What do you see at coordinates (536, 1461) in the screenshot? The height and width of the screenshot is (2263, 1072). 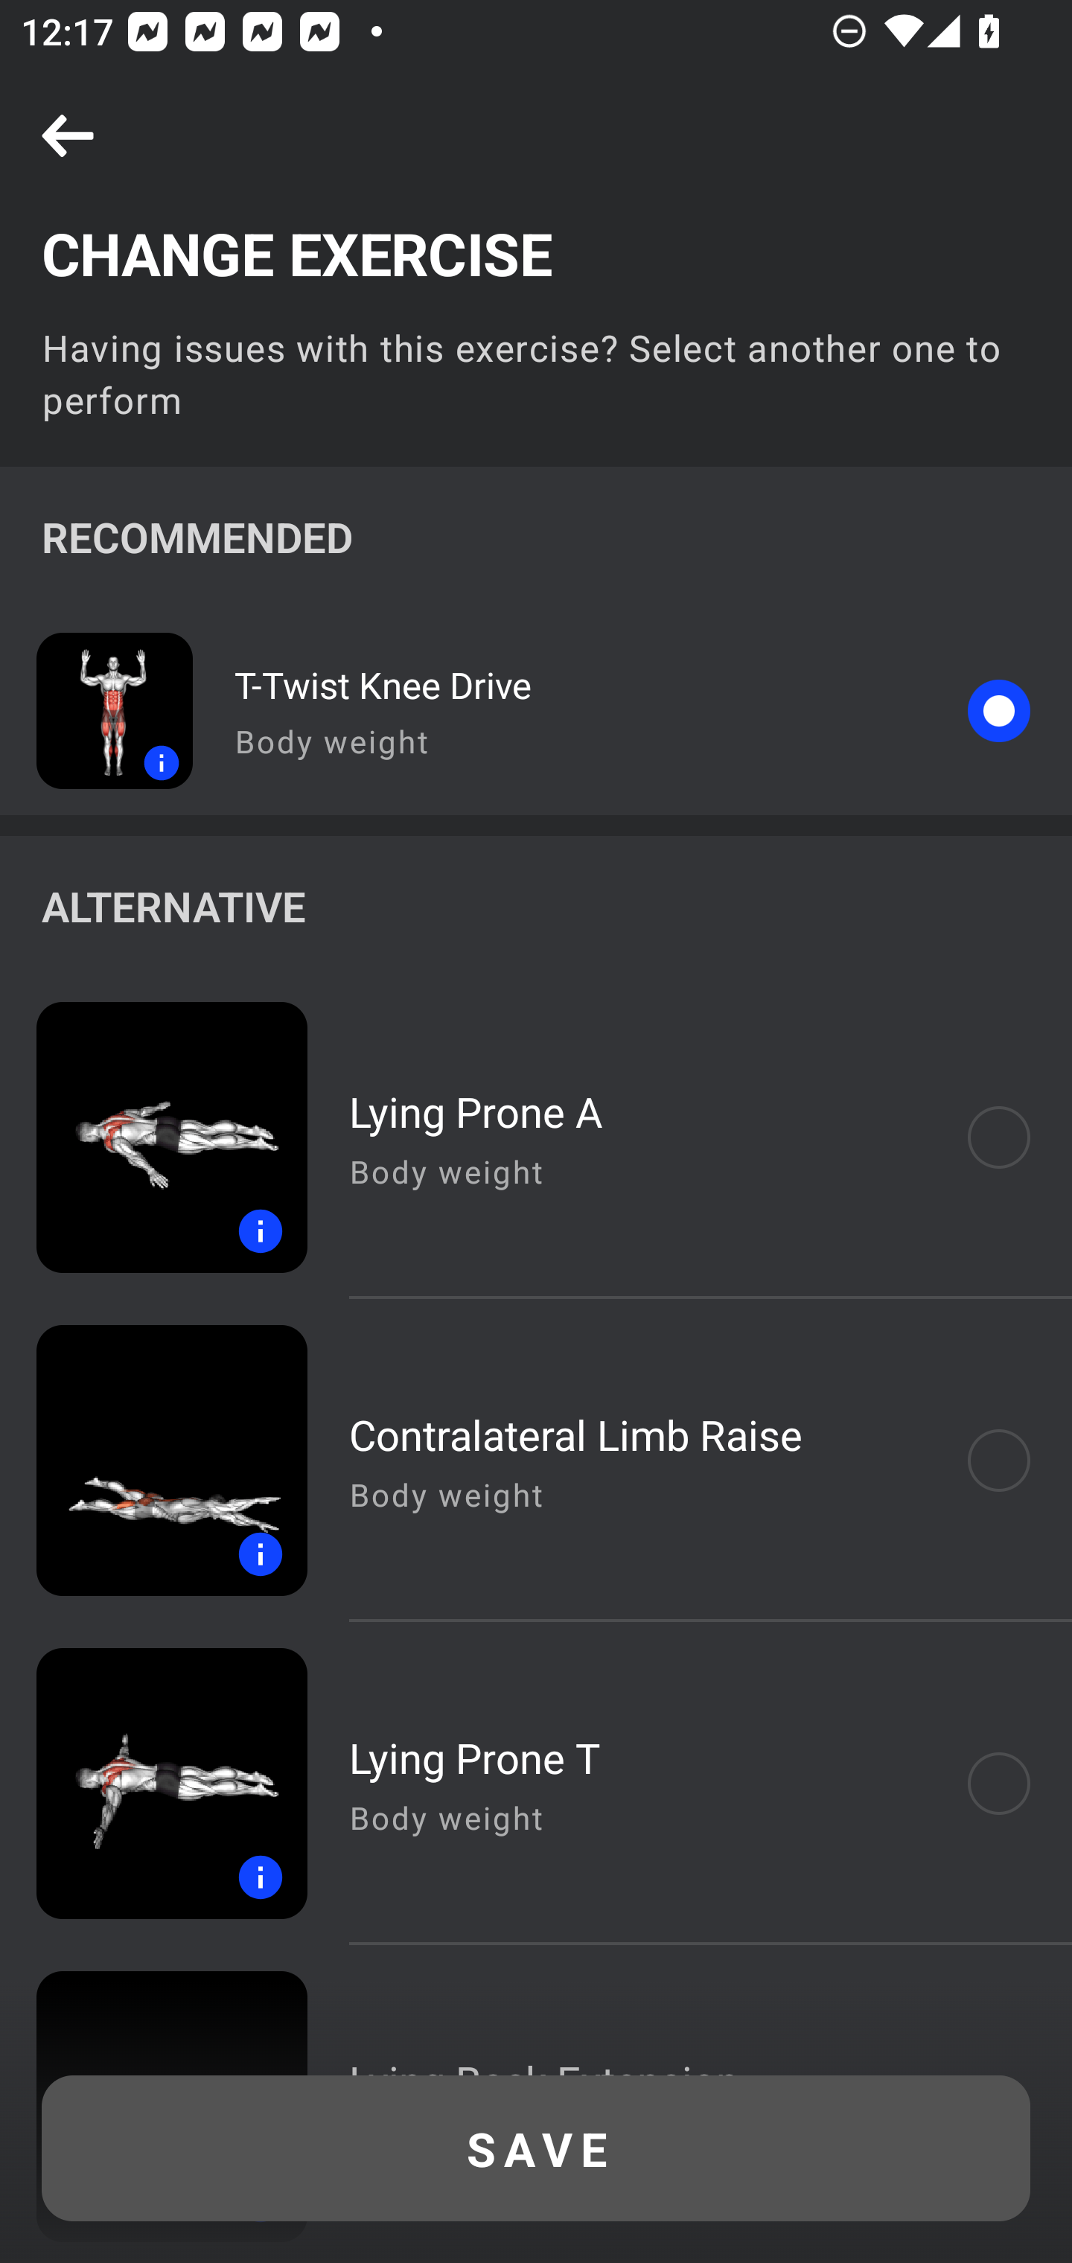 I see `details Contralateral Limb Raise Body weight` at bounding box center [536, 1461].